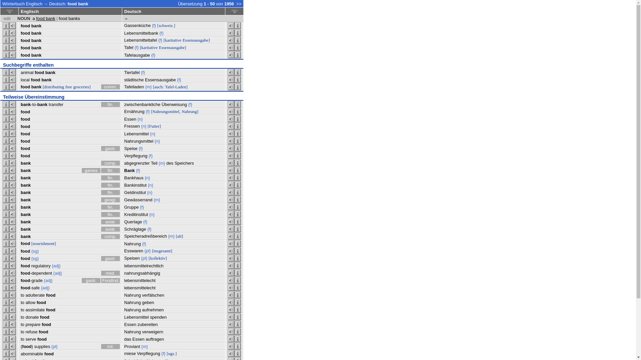 The width and height of the screenshot is (641, 360). Describe the element at coordinates (25, 41) in the screenshot. I see `food` at that location.